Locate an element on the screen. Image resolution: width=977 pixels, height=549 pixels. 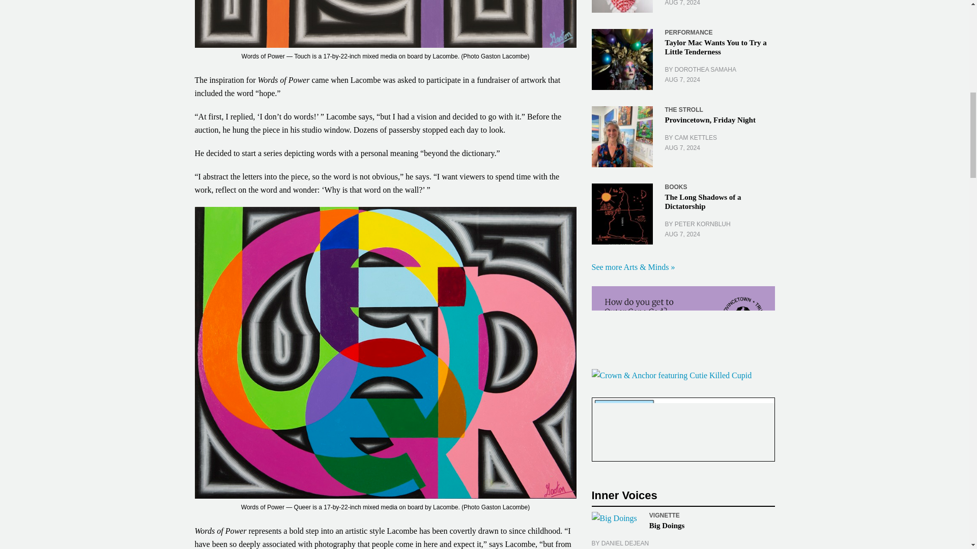
More from this category is located at coordinates (688, 33).